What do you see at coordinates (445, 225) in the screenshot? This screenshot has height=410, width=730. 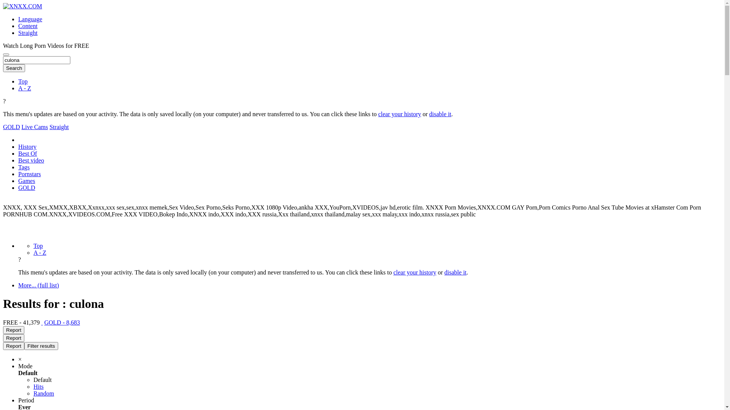 I see `Pelajar Indonesia` at bounding box center [445, 225].